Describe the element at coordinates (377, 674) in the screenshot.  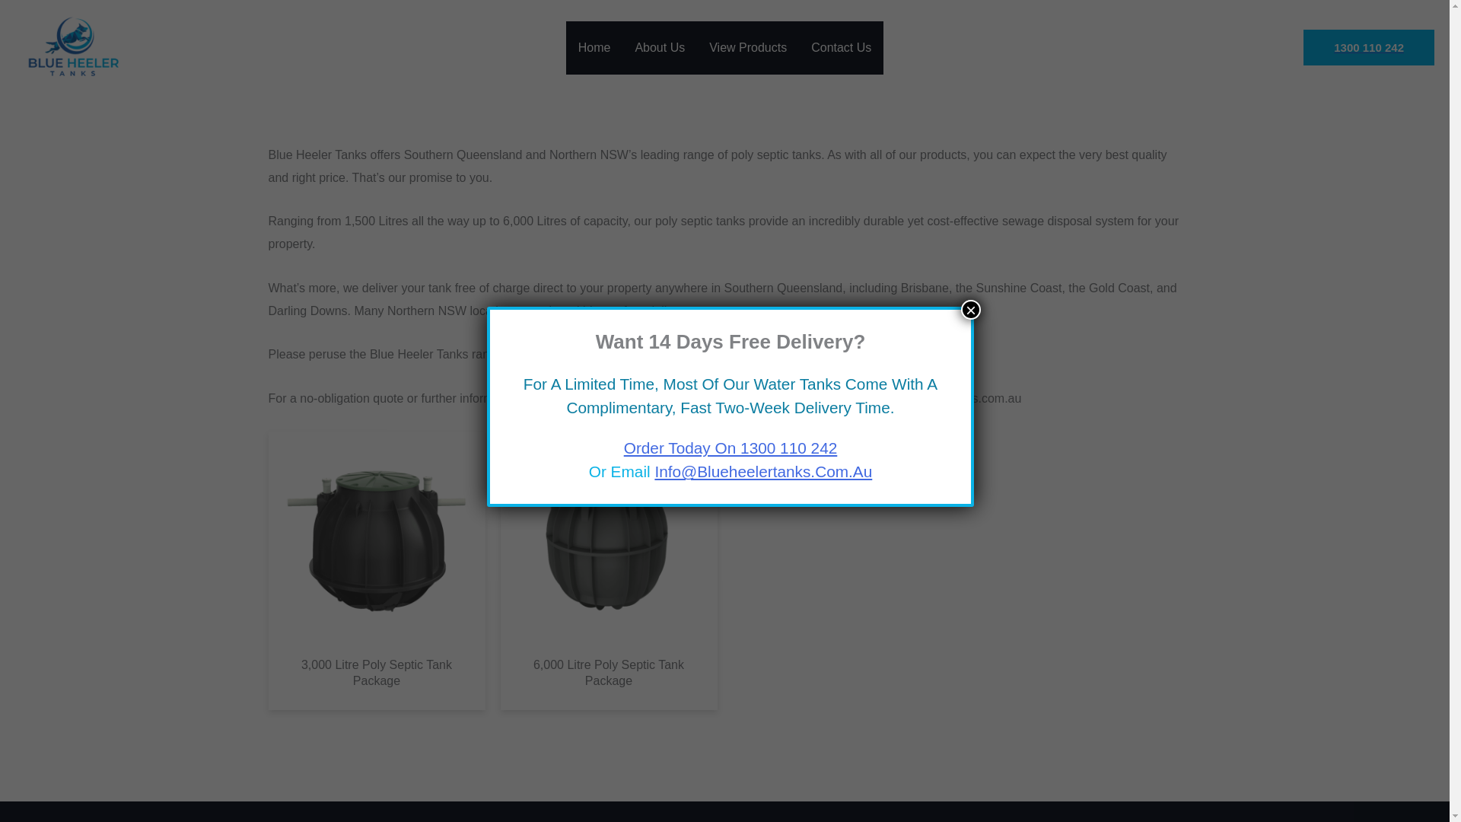
I see `3,000 Litre Poly Septic Tank Package` at that location.